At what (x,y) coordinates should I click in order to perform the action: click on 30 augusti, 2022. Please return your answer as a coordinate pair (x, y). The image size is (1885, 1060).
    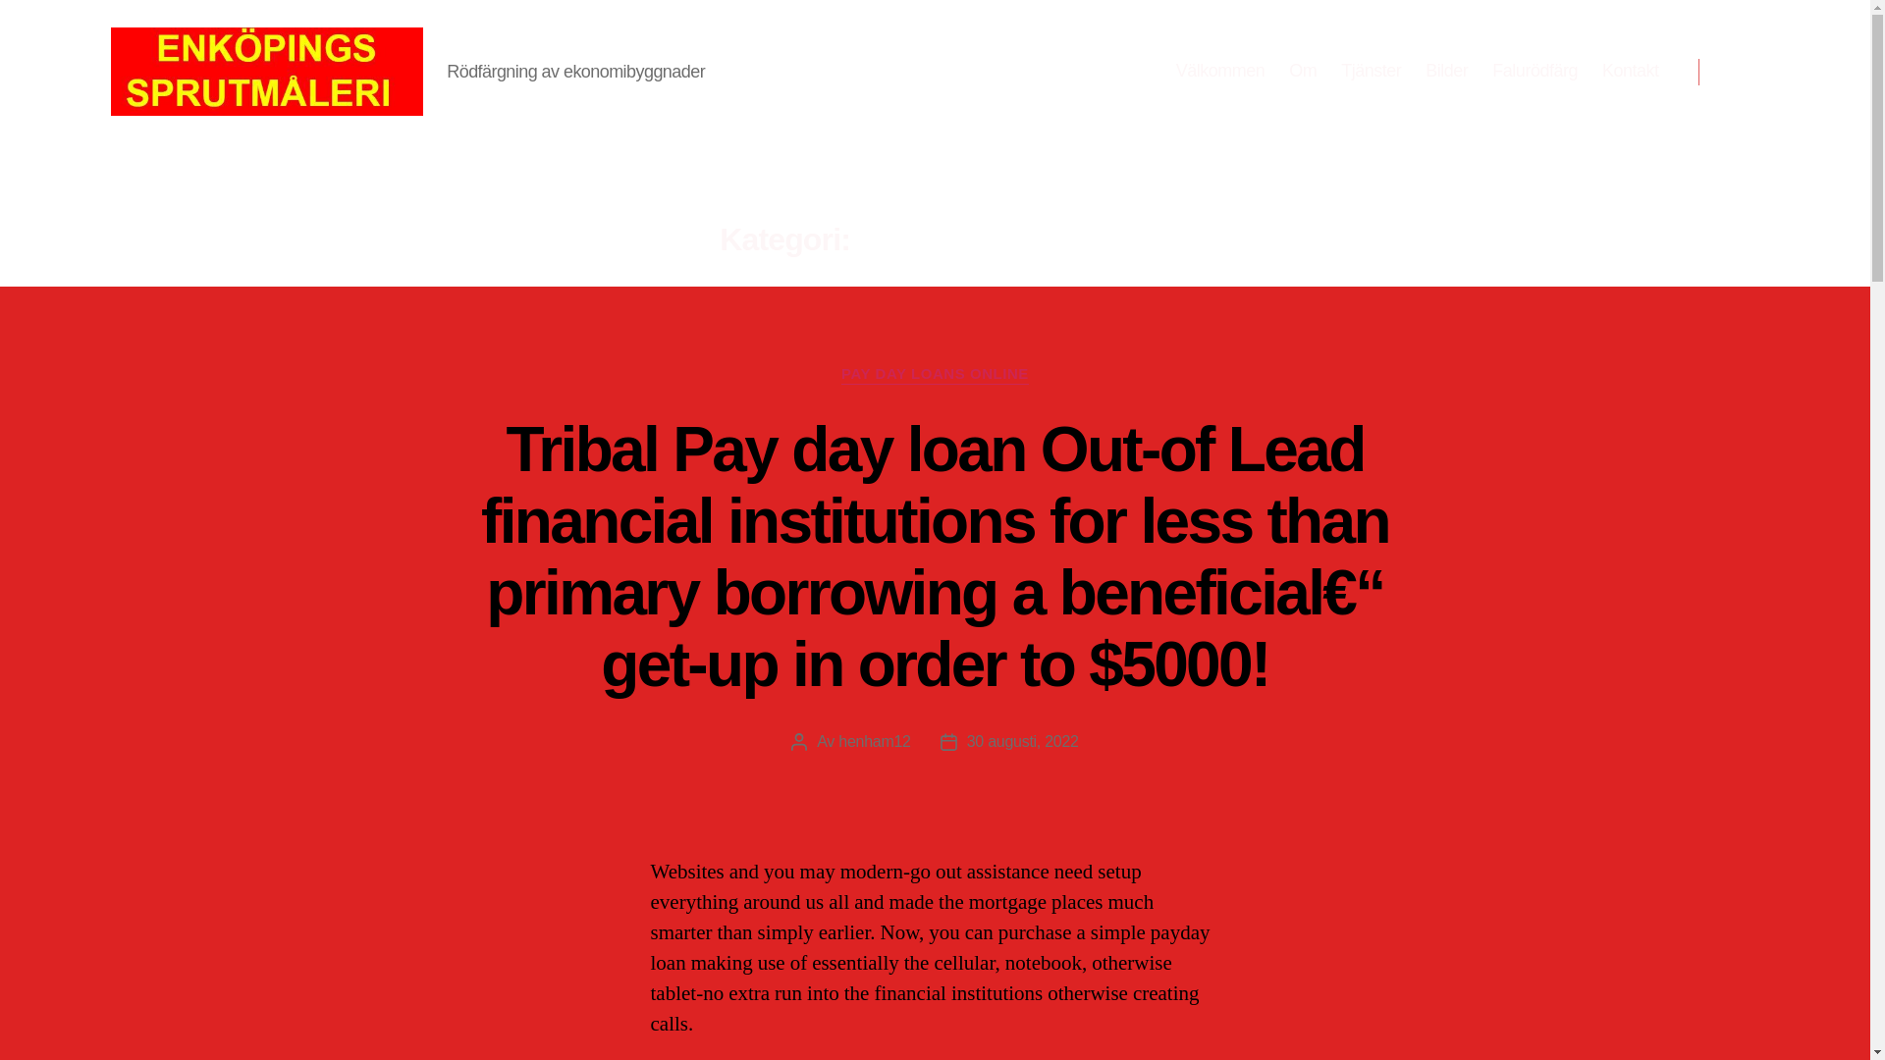
    Looking at the image, I should click on (1022, 741).